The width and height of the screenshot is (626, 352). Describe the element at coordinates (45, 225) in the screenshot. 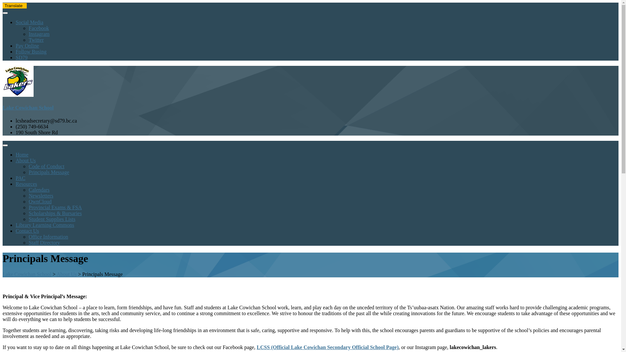

I see `Library Learning Commons` at that location.